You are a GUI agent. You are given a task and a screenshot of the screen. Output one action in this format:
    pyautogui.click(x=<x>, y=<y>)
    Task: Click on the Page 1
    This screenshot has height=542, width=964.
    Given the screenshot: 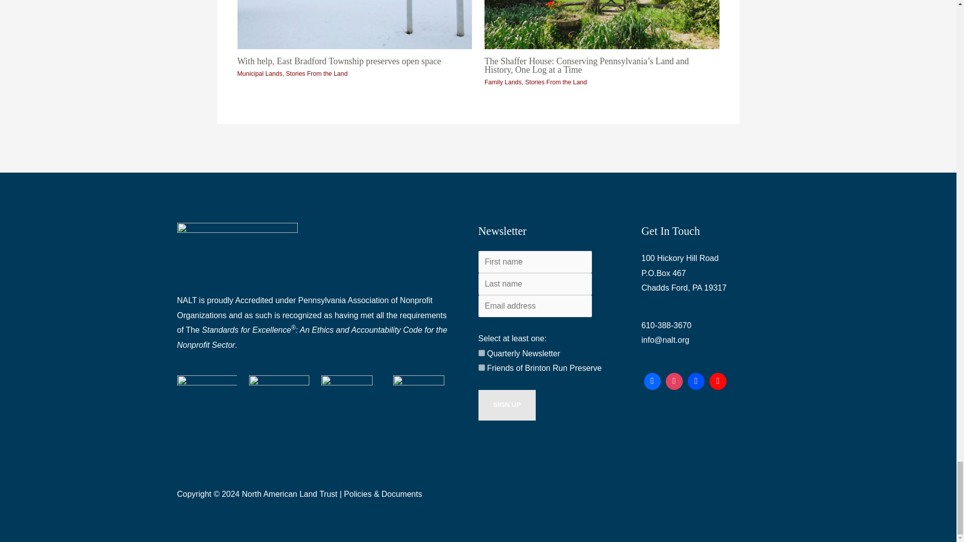 What is the action you would take?
    pyautogui.click(x=711, y=273)
    